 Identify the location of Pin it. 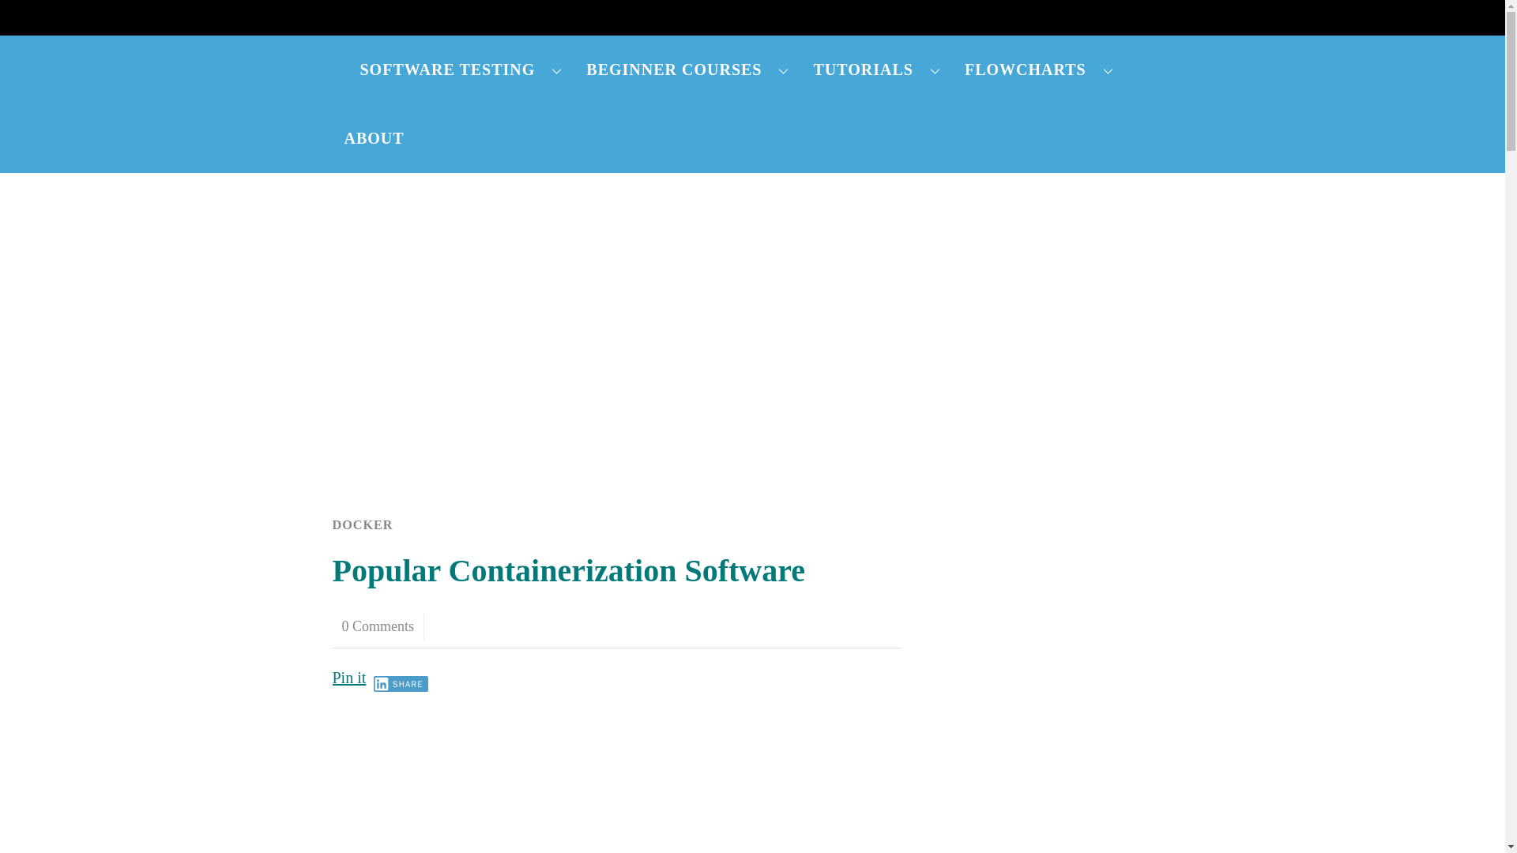
(348, 678).